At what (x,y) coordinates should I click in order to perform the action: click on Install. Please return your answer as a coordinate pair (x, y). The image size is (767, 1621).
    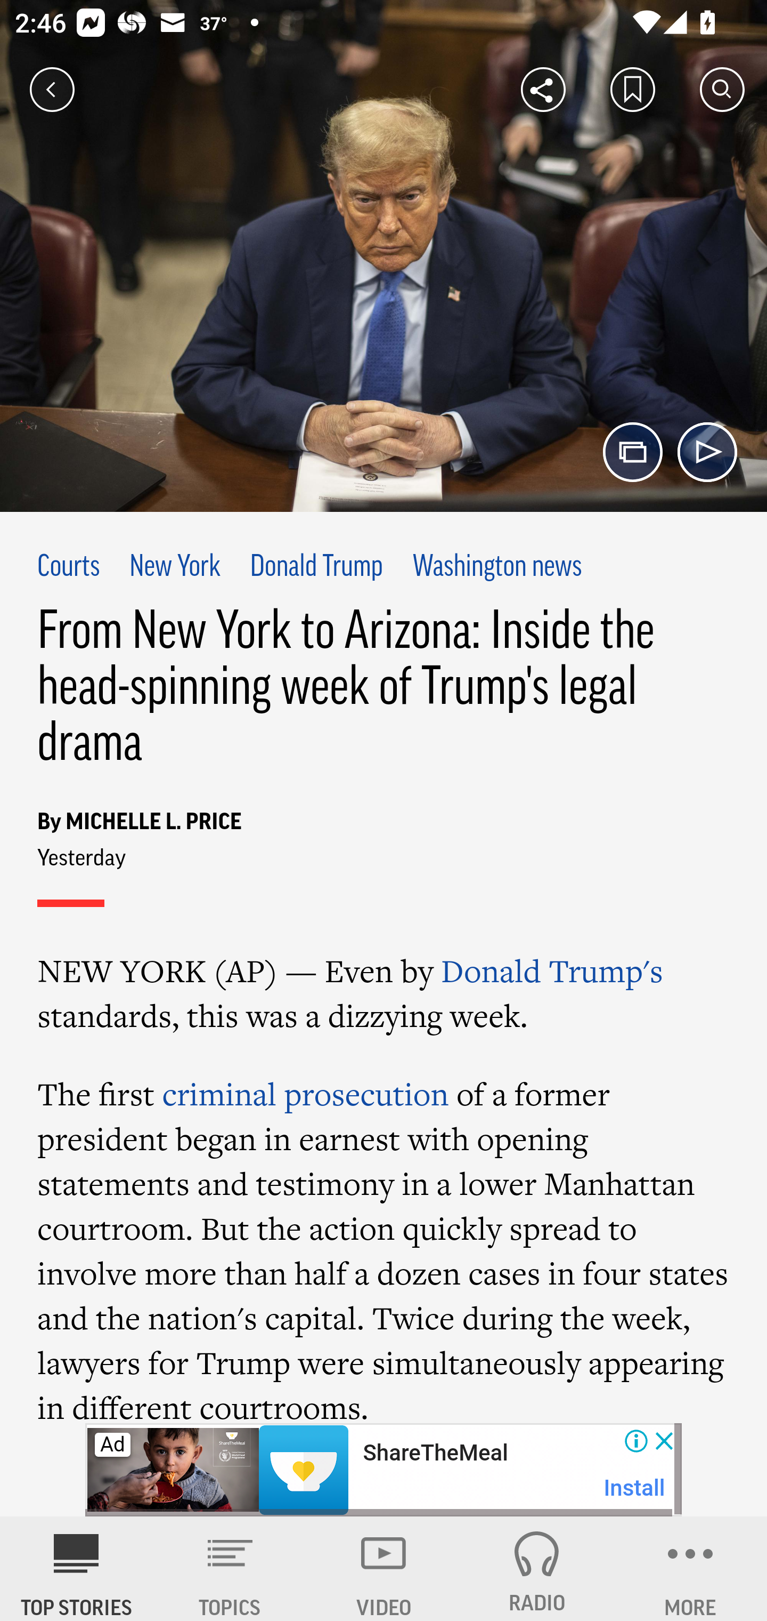
    Looking at the image, I should click on (635, 1488).